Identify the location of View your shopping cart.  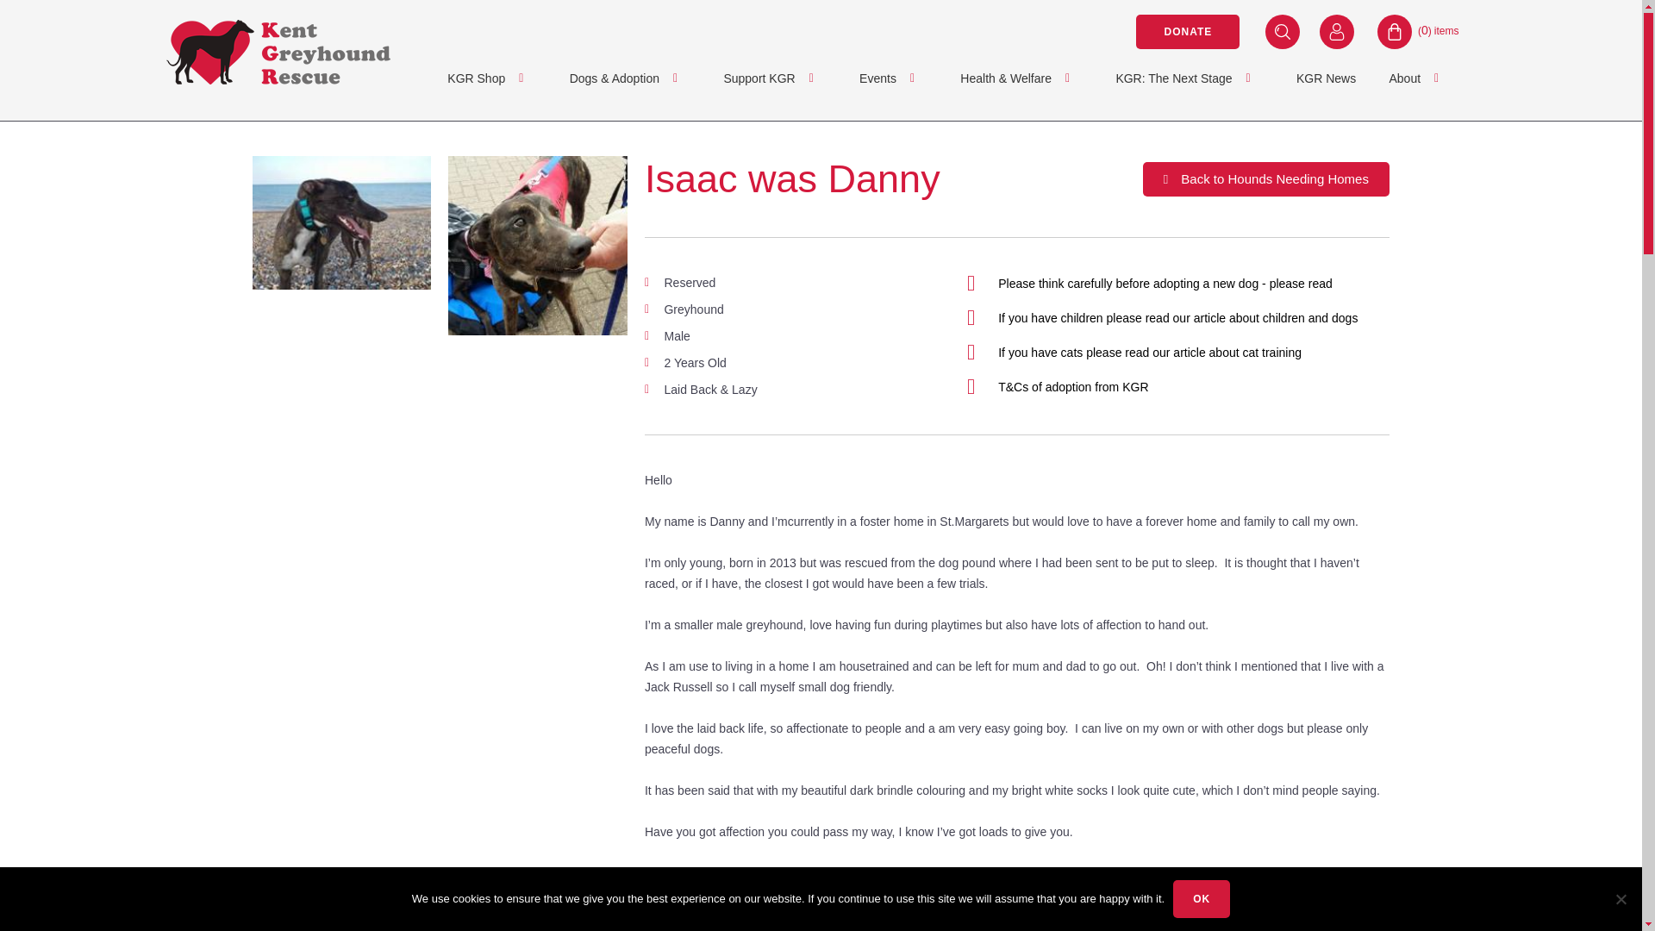
(1408, 32).